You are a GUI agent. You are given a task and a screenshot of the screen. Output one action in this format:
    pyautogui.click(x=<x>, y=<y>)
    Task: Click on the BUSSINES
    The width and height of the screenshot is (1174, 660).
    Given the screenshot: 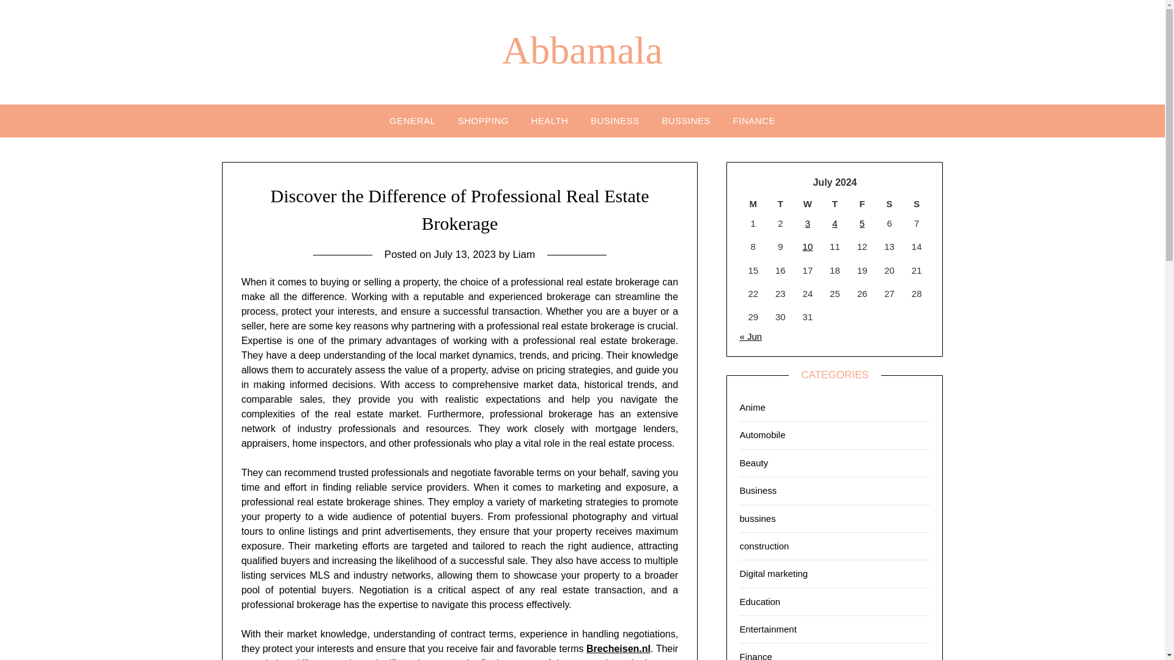 What is the action you would take?
    pyautogui.click(x=686, y=120)
    